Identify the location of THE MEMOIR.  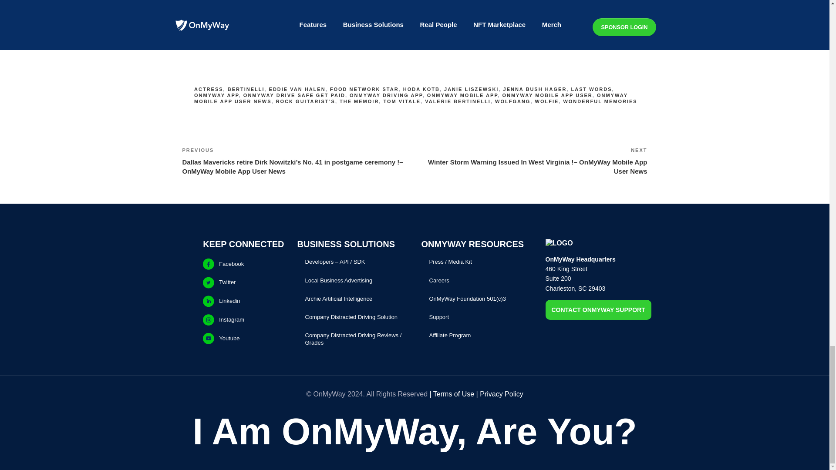
(359, 101).